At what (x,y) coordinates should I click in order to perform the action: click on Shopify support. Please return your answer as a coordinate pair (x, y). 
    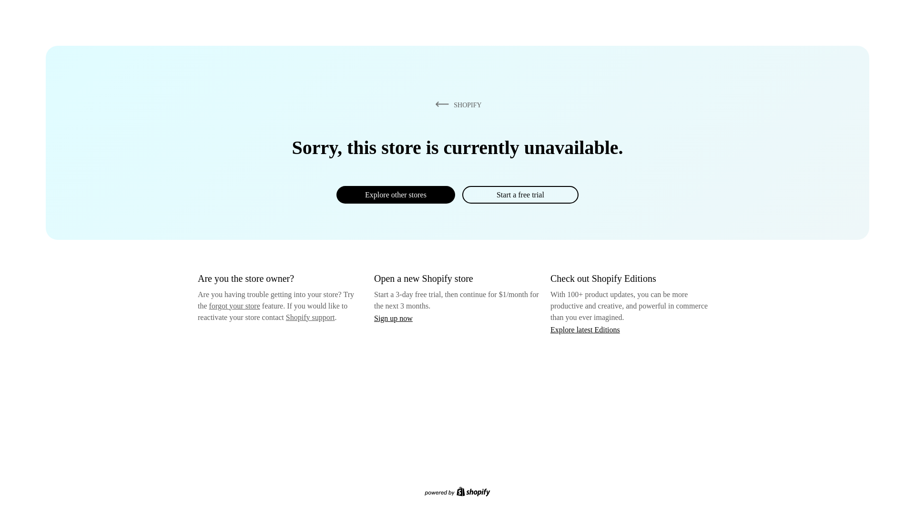
    Looking at the image, I should click on (310, 317).